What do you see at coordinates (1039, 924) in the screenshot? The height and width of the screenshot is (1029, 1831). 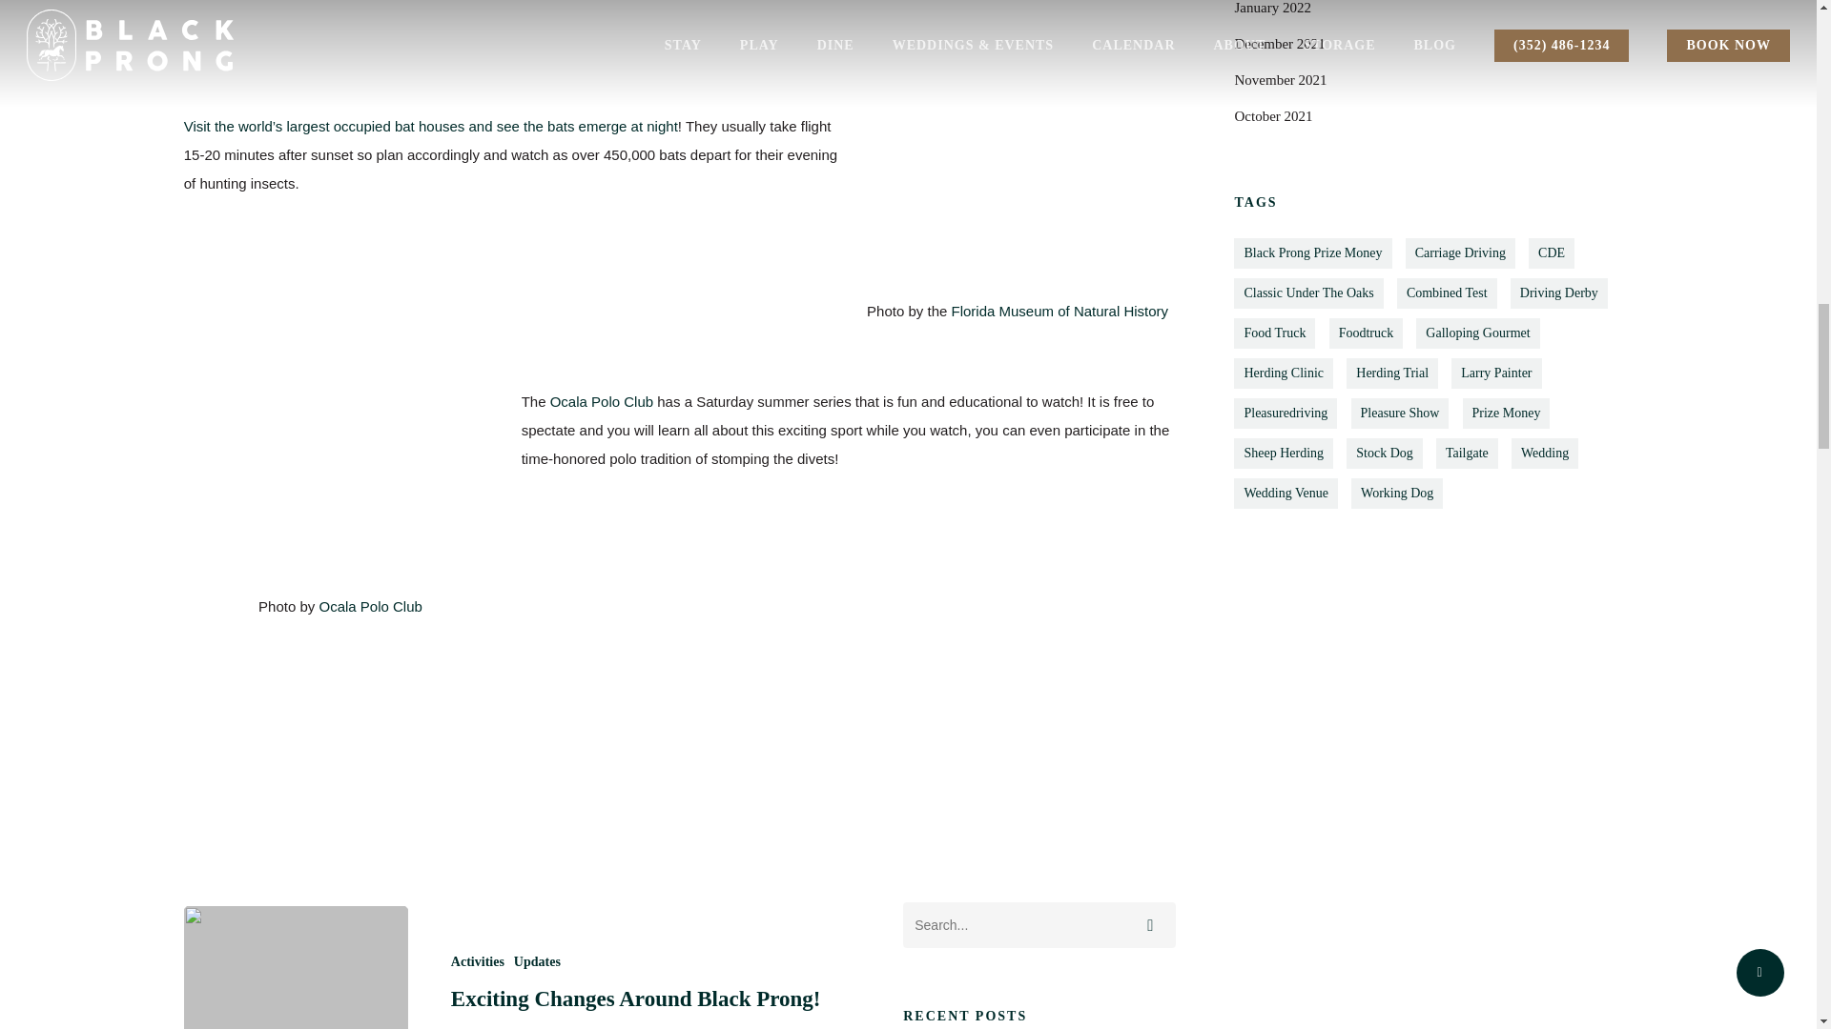 I see `Search for:` at bounding box center [1039, 924].